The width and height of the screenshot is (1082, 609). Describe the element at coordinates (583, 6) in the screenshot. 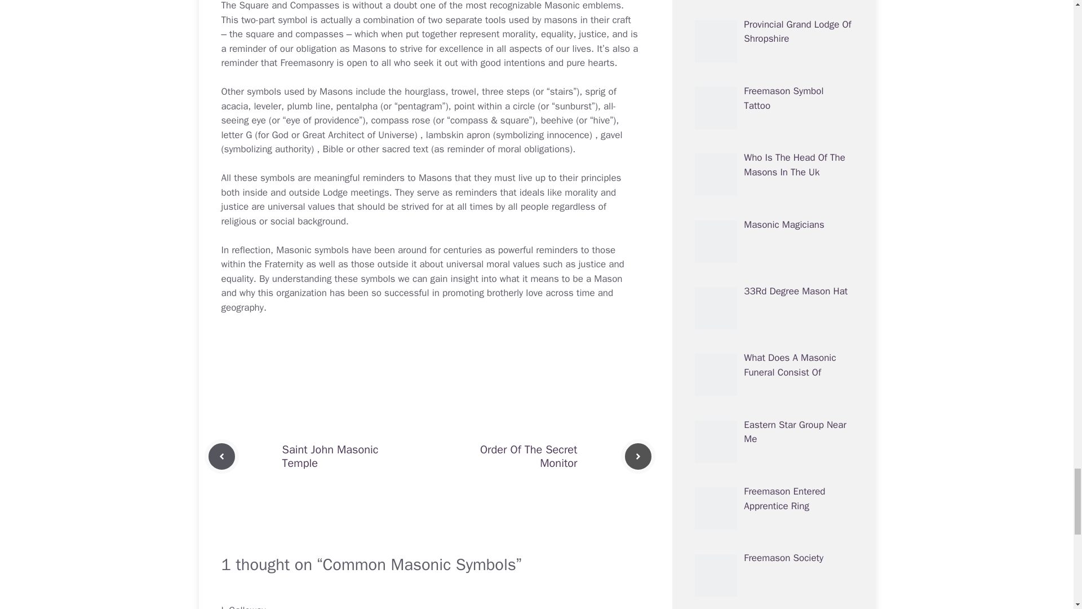

I see `Masonic emblems` at that location.